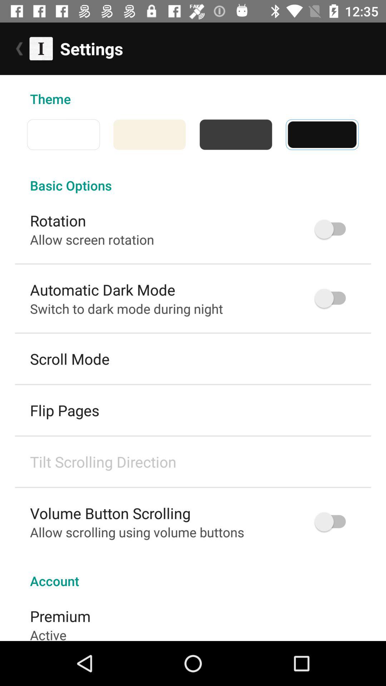  Describe the element at coordinates (20, 134) in the screenshot. I see `launch the icon below the theme item` at that location.